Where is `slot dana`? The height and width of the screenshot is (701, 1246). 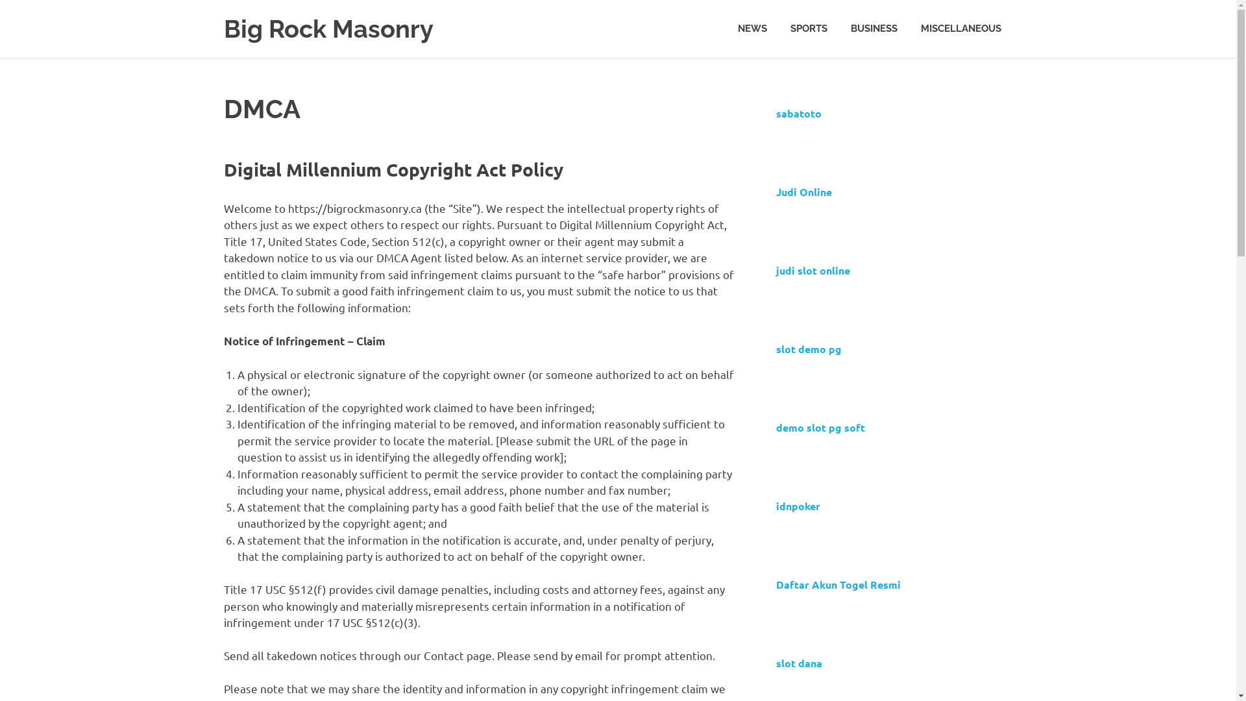 slot dana is located at coordinates (800, 663).